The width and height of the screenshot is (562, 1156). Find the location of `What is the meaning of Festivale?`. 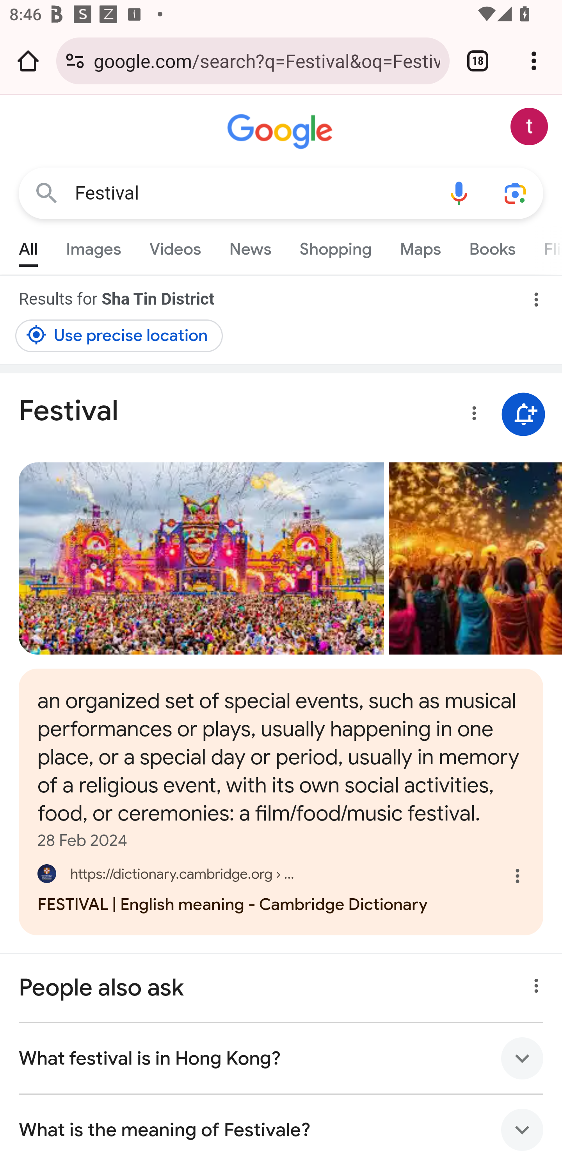

What is the meaning of Festivale? is located at coordinates (281, 1126).